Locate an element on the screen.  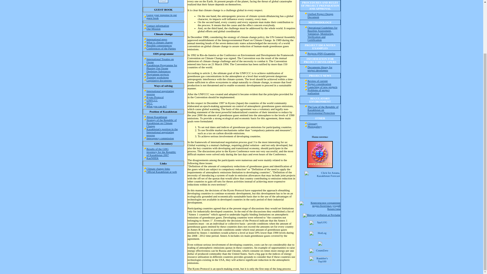
Kyoto Protocol is located at coordinates (155, 97).